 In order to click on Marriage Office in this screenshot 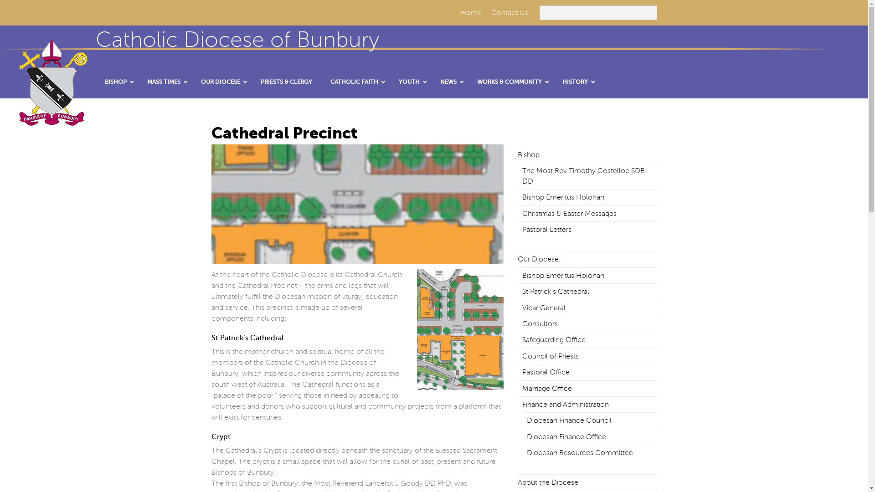, I will do `click(547, 389)`.